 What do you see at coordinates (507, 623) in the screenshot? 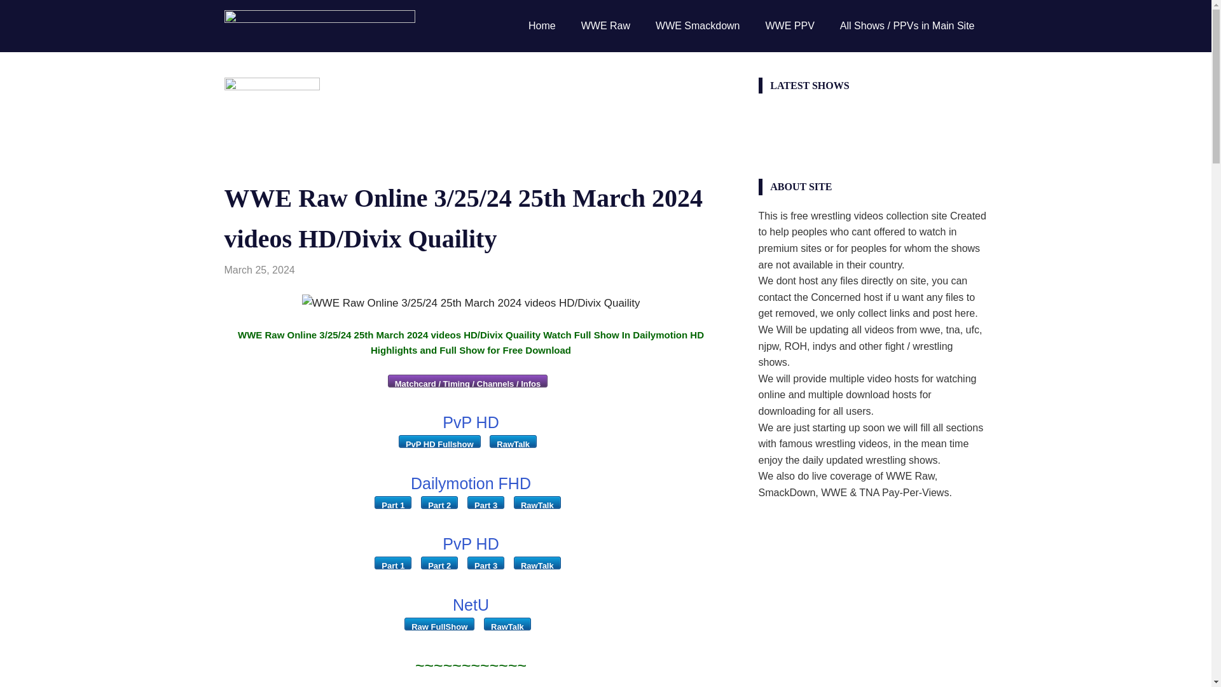
I see `RawTalk` at bounding box center [507, 623].